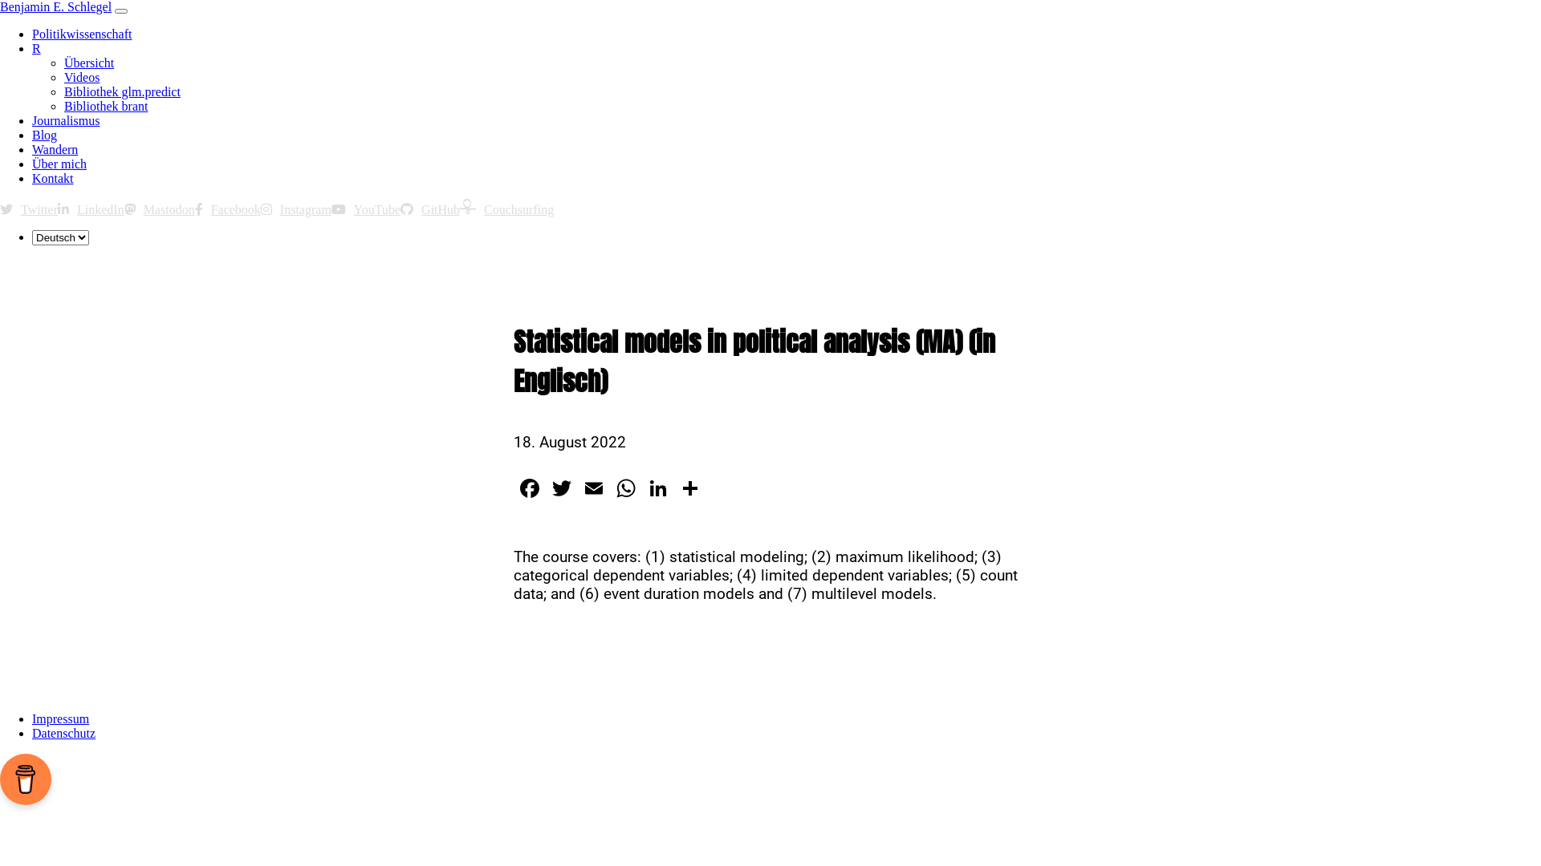 This screenshot has height=866, width=1541. What do you see at coordinates (106, 106) in the screenshot?
I see `Bibliothek brant` at bounding box center [106, 106].